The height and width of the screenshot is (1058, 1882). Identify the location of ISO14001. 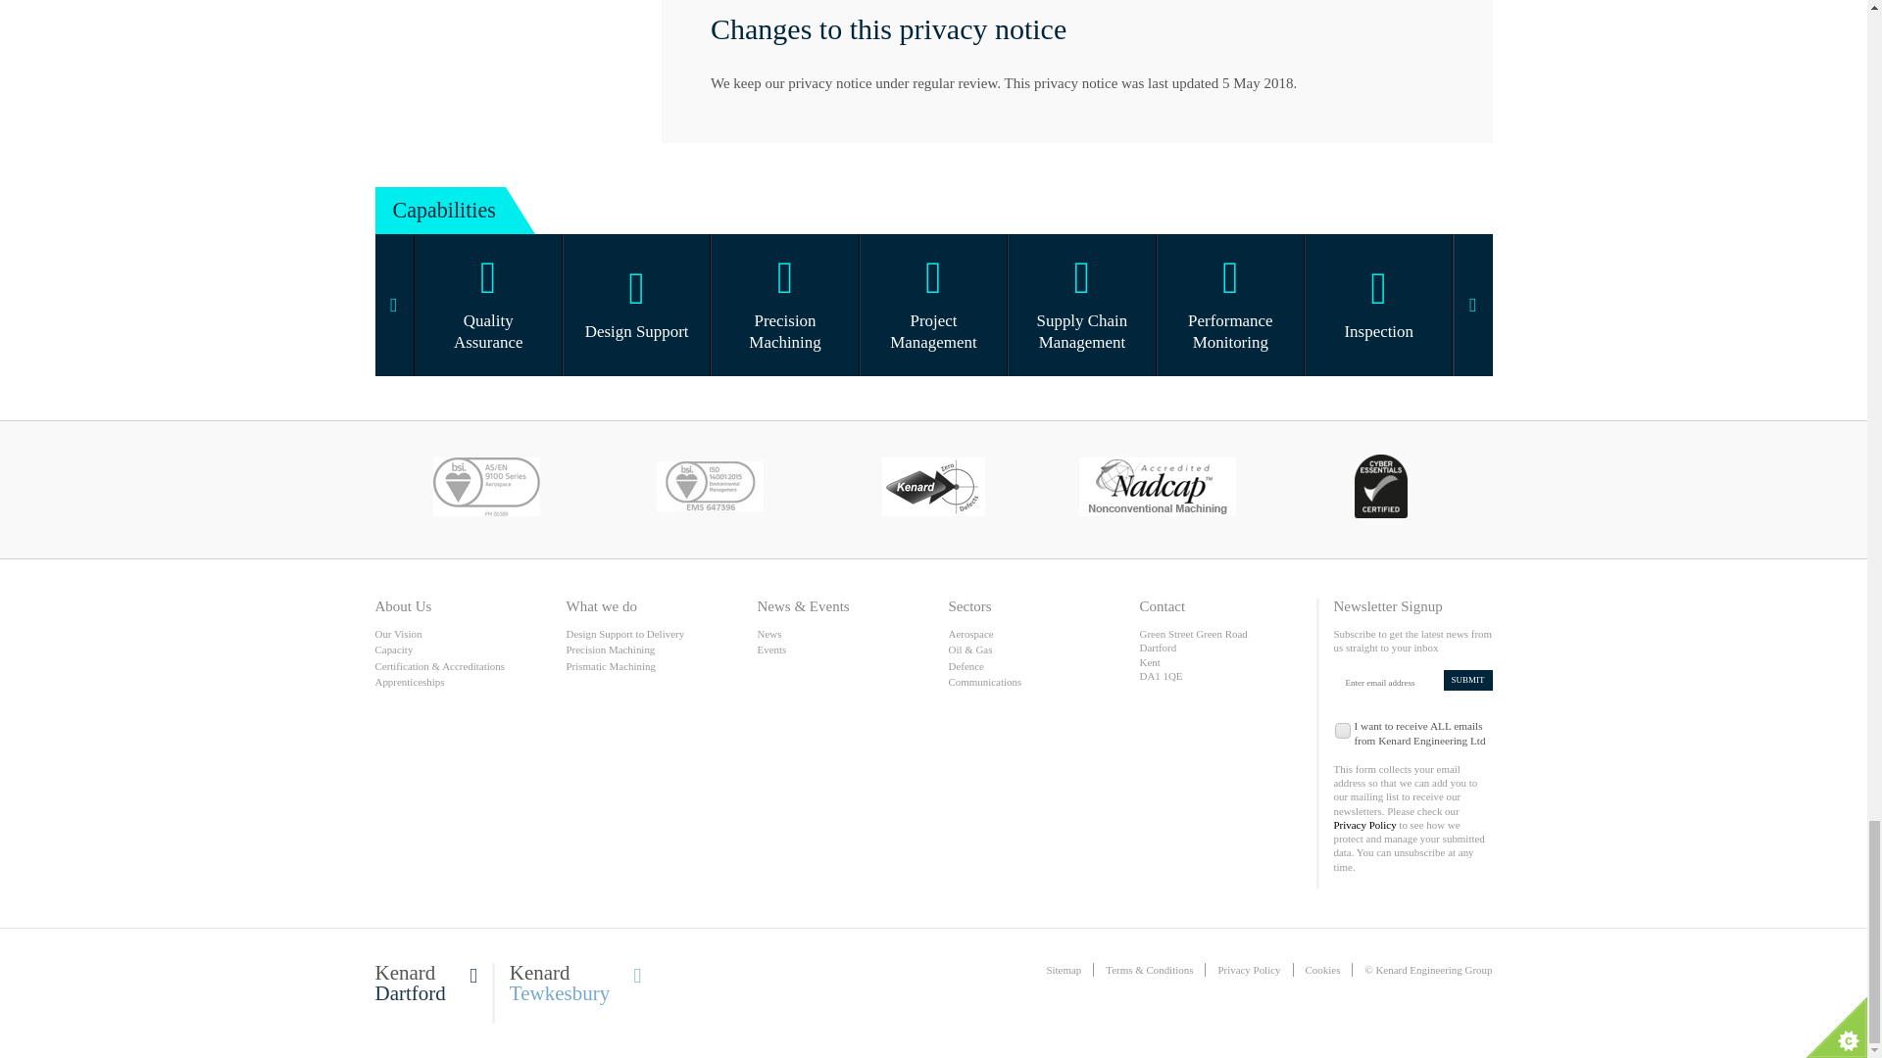
(710, 490).